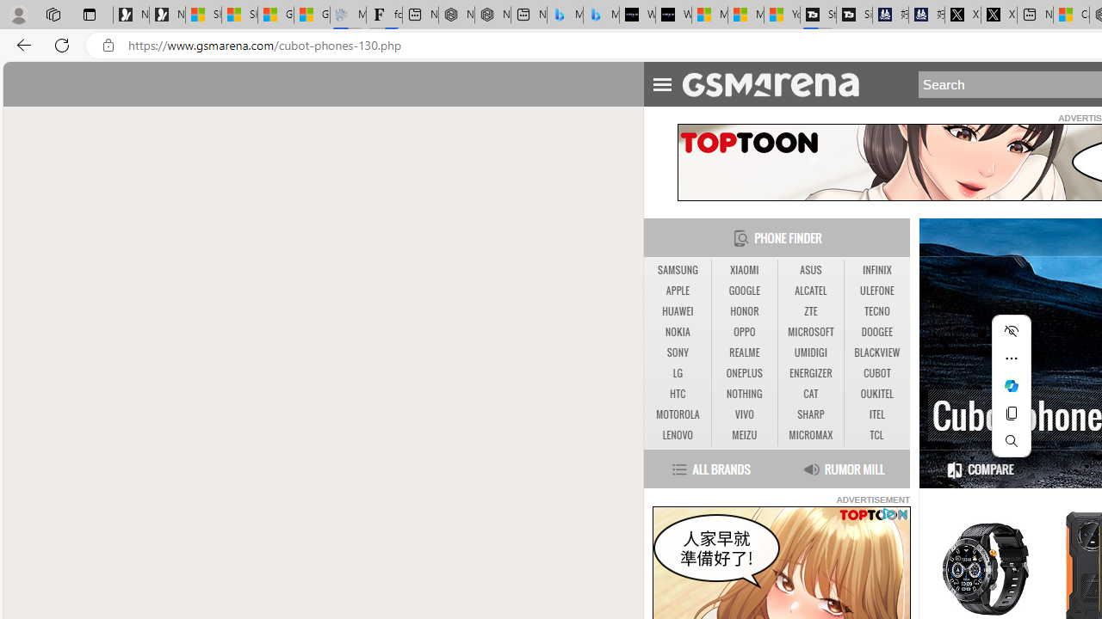  Describe the element at coordinates (811, 373) in the screenshot. I see `ENERGIZER` at that location.